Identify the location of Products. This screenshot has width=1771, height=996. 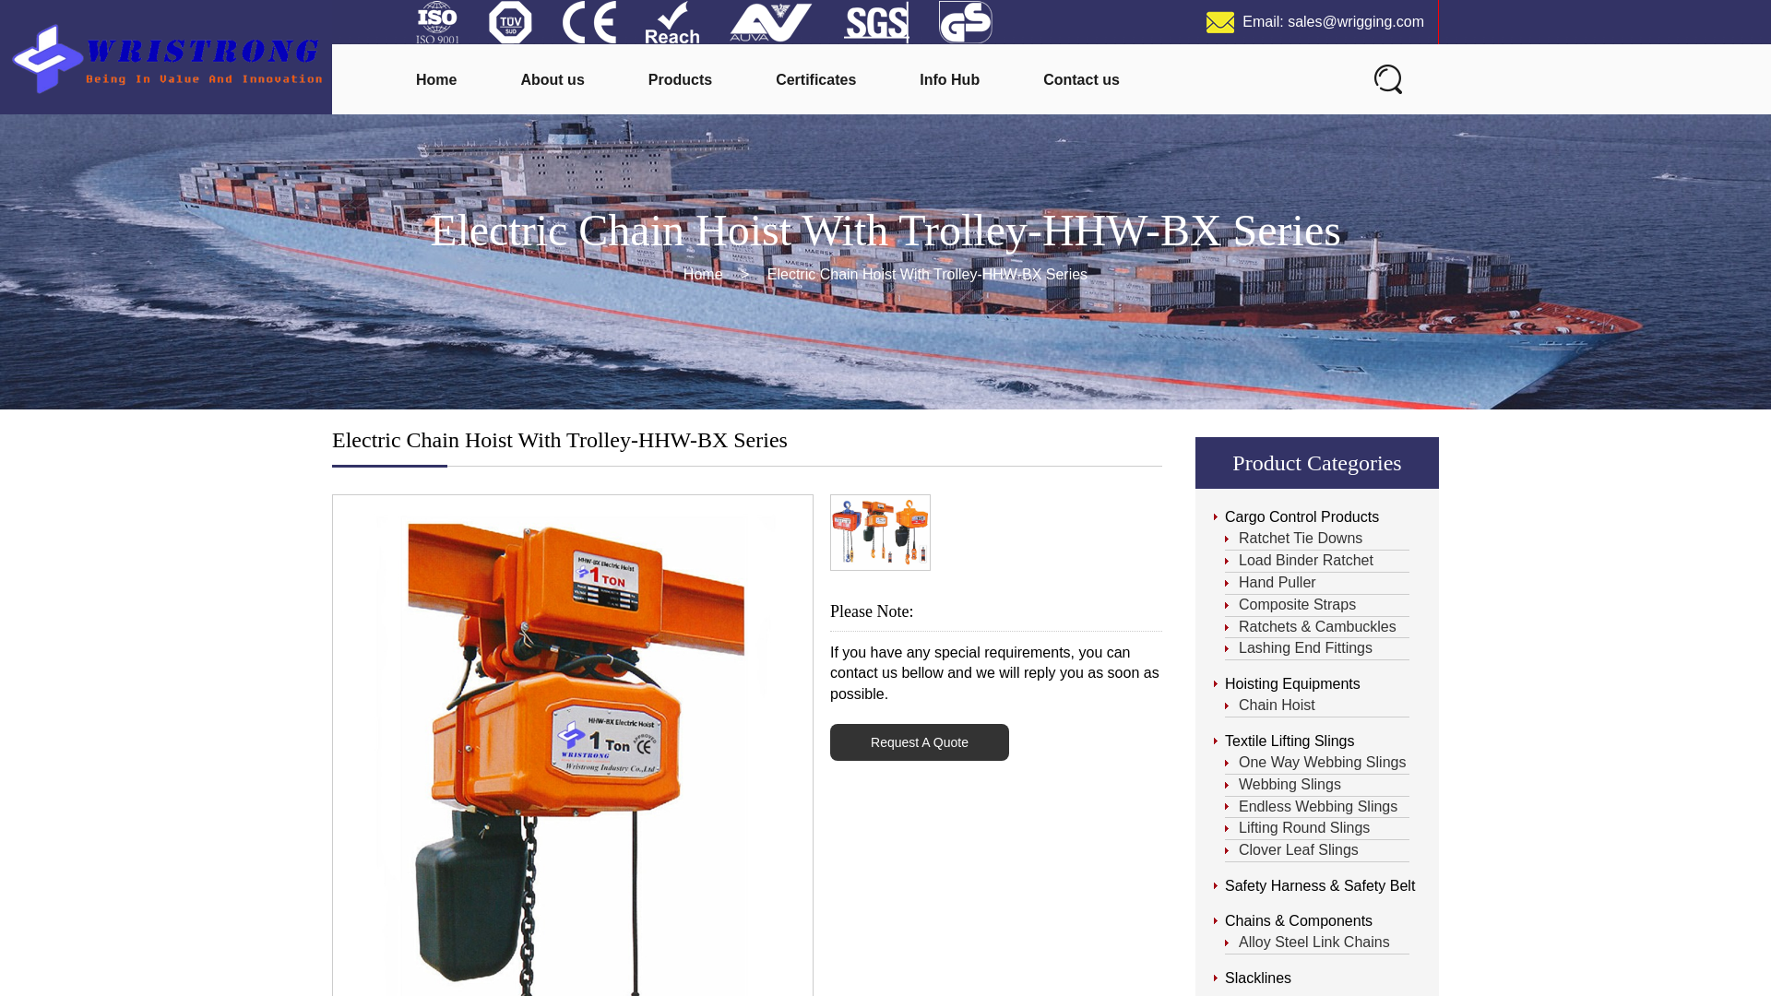
(679, 80).